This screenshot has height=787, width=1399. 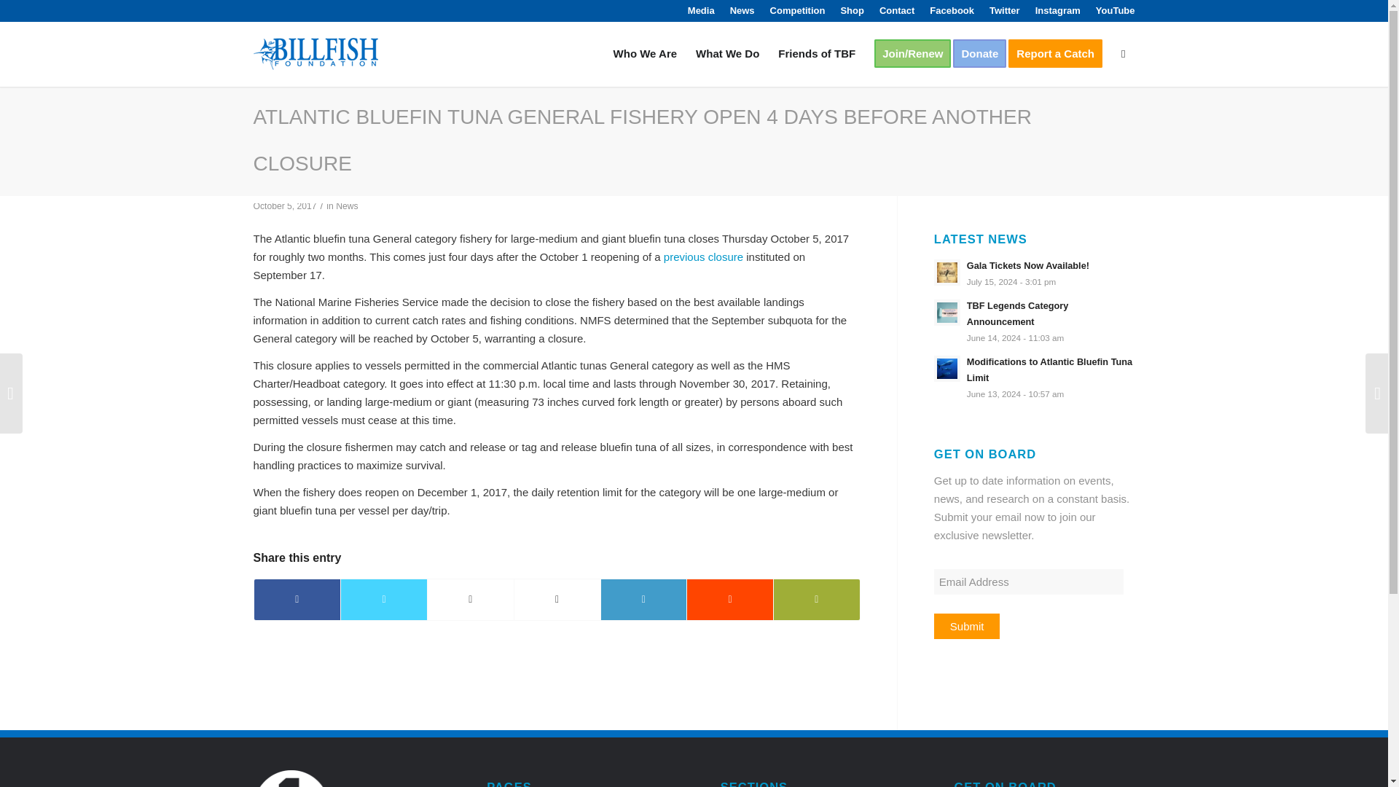 What do you see at coordinates (1057, 10) in the screenshot?
I see `Instagram` at bounding box center [1057, 10].